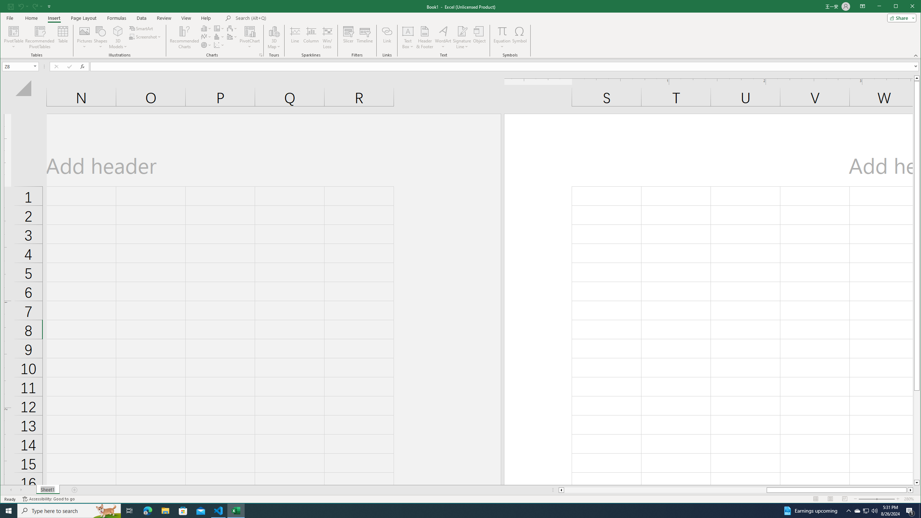 The image size is (921, 518). What do you see at coordinates (311, 37) in the screenshot?
I see `Column` at bounding box center [311, 37].